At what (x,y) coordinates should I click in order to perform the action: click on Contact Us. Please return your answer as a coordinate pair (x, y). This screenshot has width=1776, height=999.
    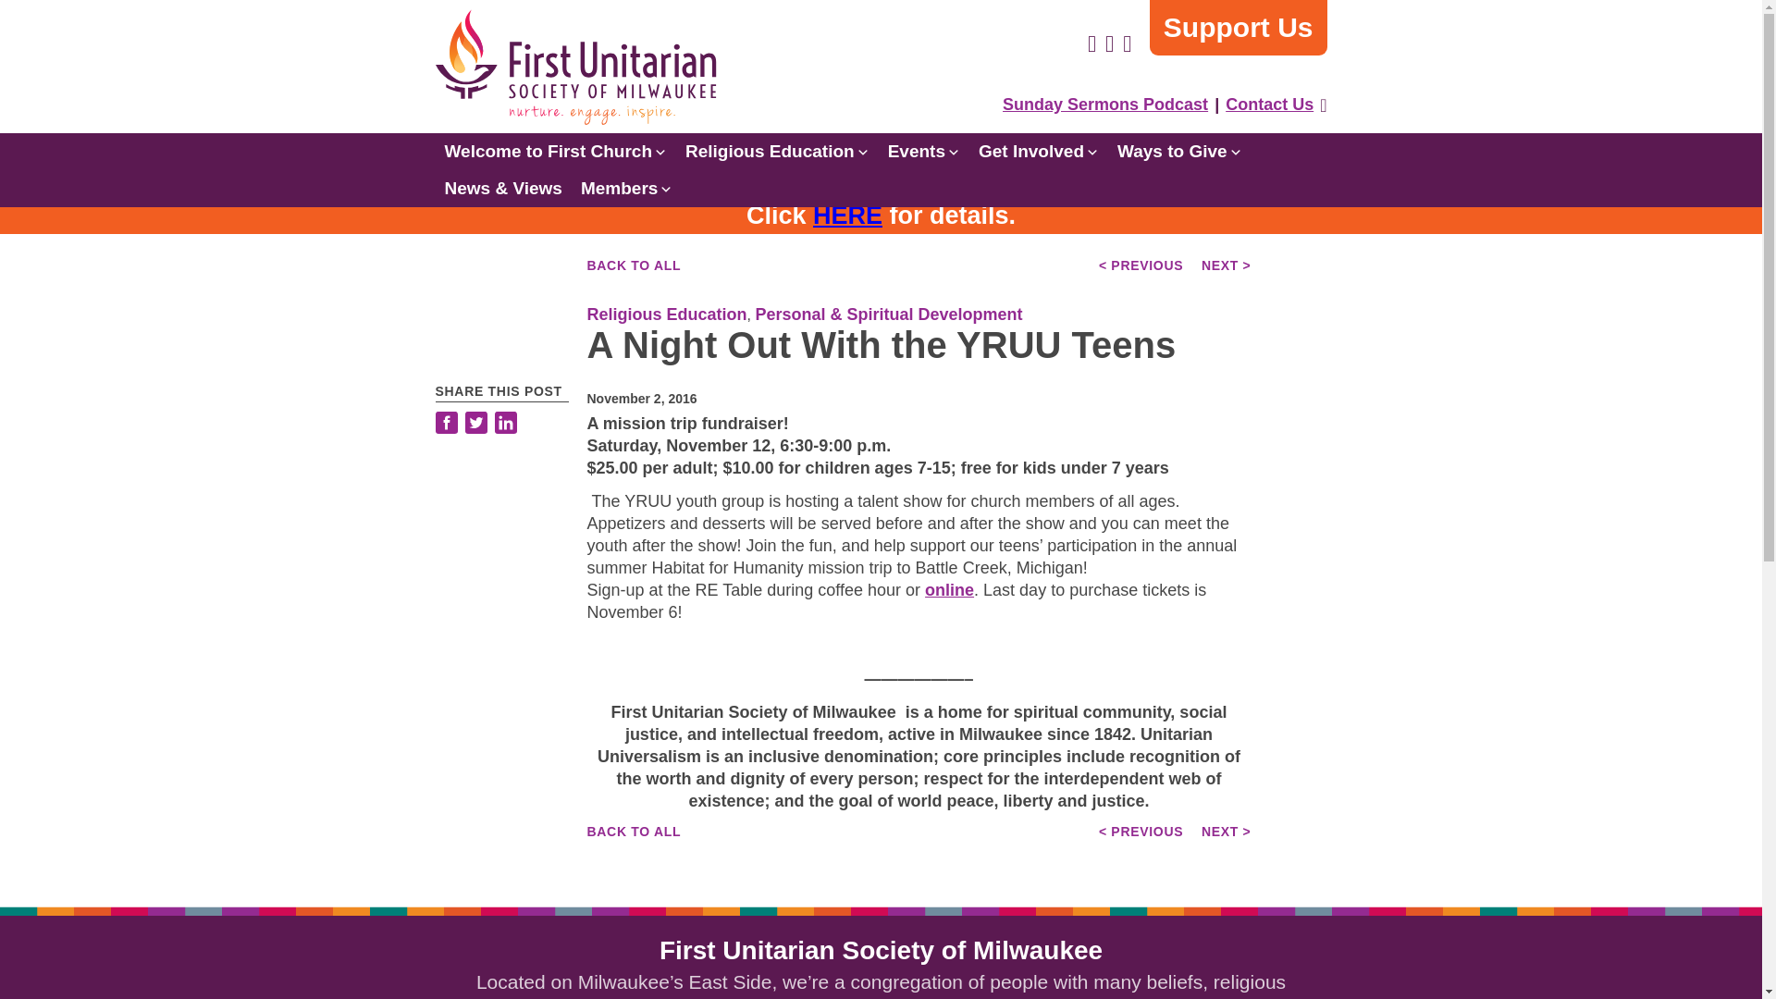
    Looking at the image, I should click on (1269, 104).